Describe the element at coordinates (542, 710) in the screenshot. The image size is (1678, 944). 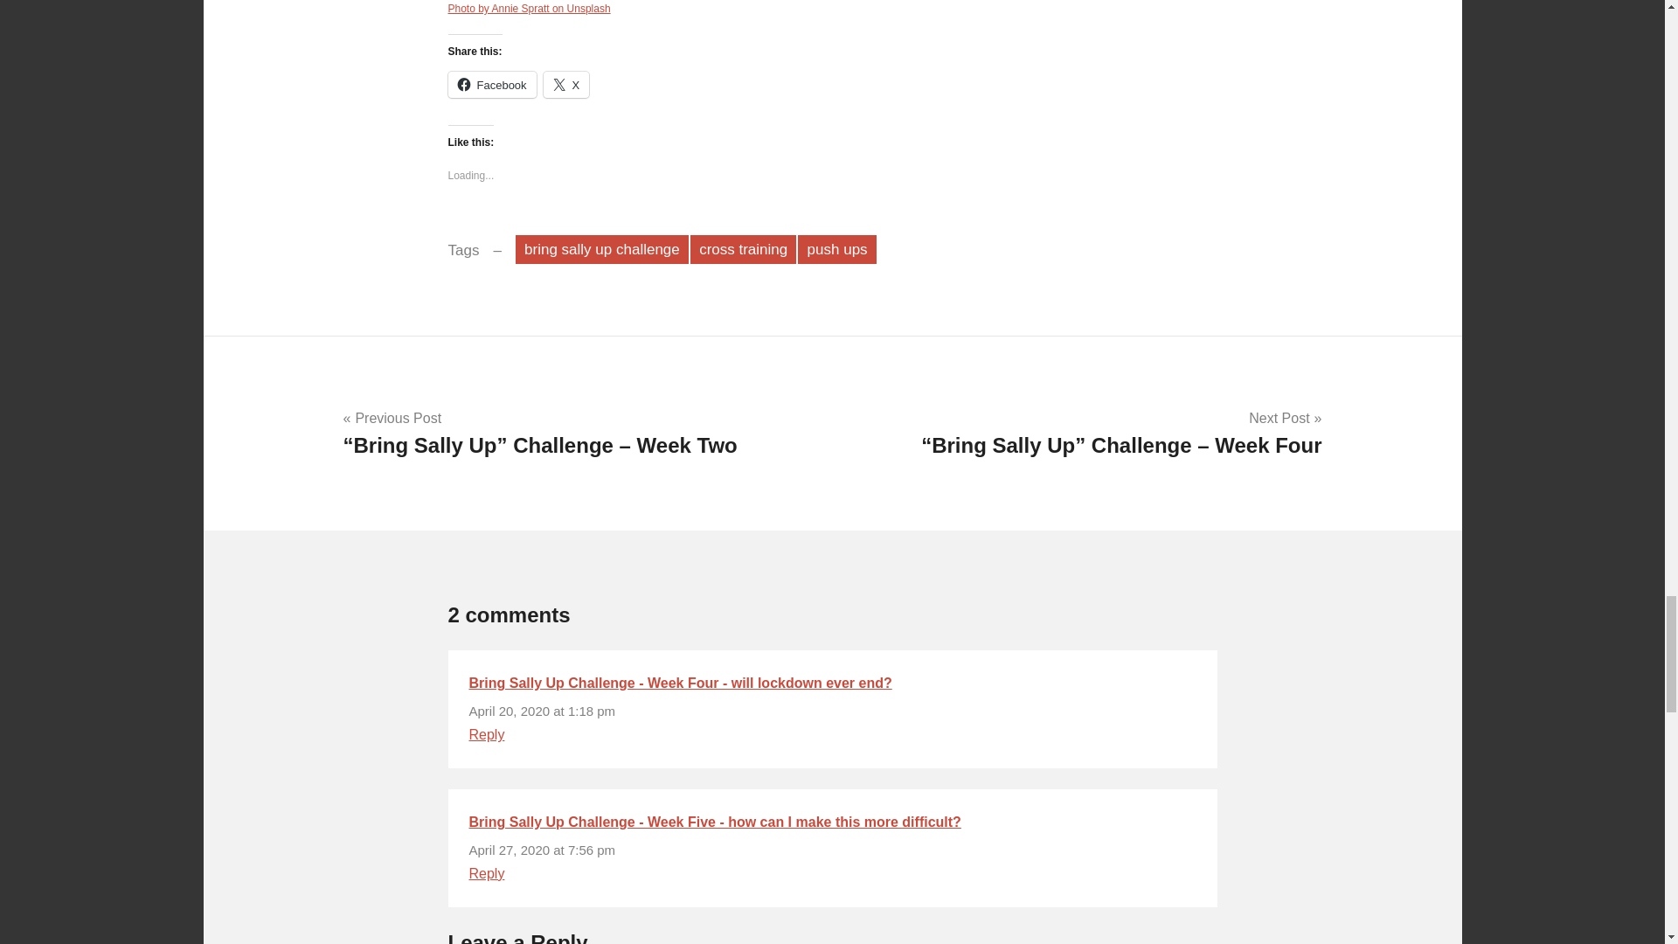
I see `April 20, 2020 at 1:18 pm` at that location.